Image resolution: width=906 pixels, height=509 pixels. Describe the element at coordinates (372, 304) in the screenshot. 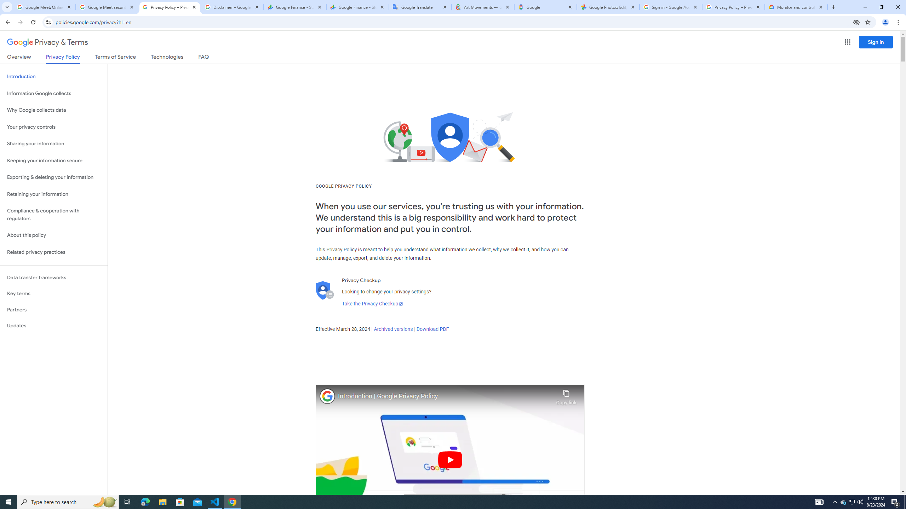

I see `Take the Privacy Checkup` at that location.